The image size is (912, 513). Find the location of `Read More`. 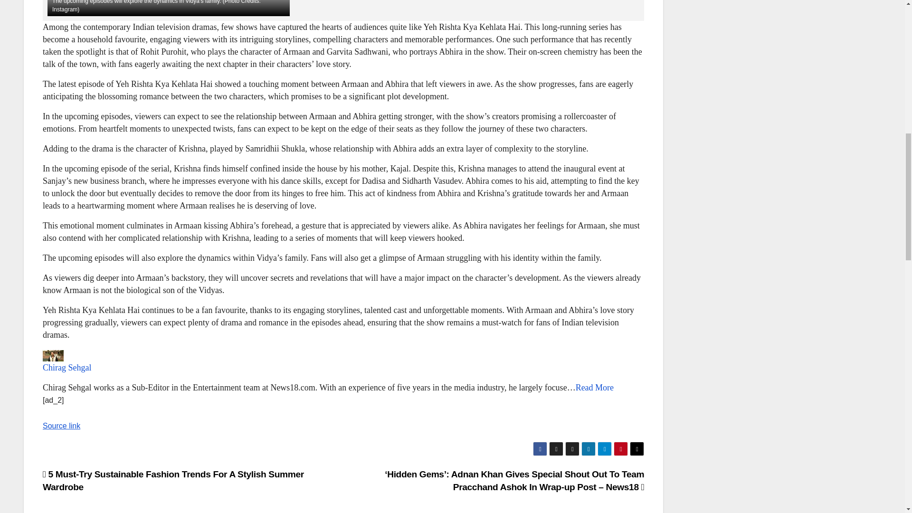

Read More is located at coordinates (595, 388).